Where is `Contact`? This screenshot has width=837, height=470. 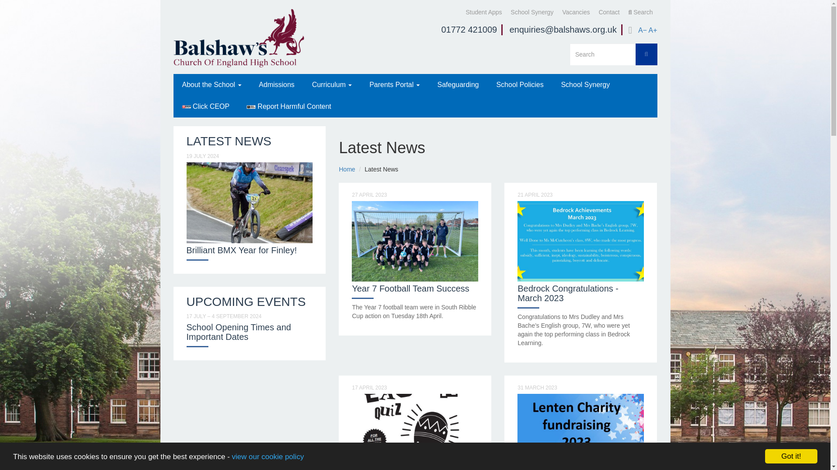
Contact is located at coordinates (609, 12).